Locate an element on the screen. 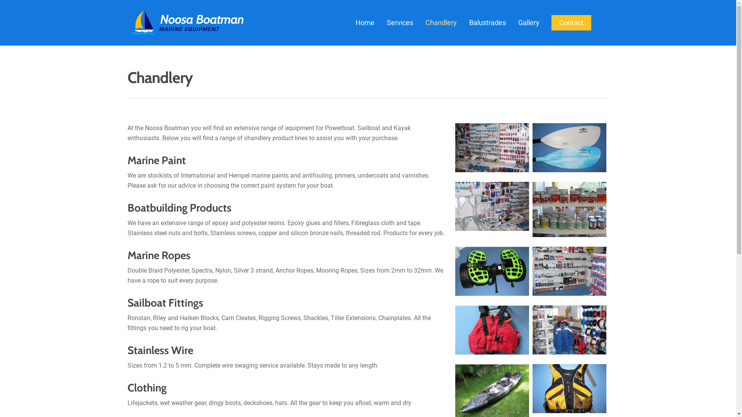 This screenshot has width=742, height=417. Gallery is located at coordinates (529, 22).